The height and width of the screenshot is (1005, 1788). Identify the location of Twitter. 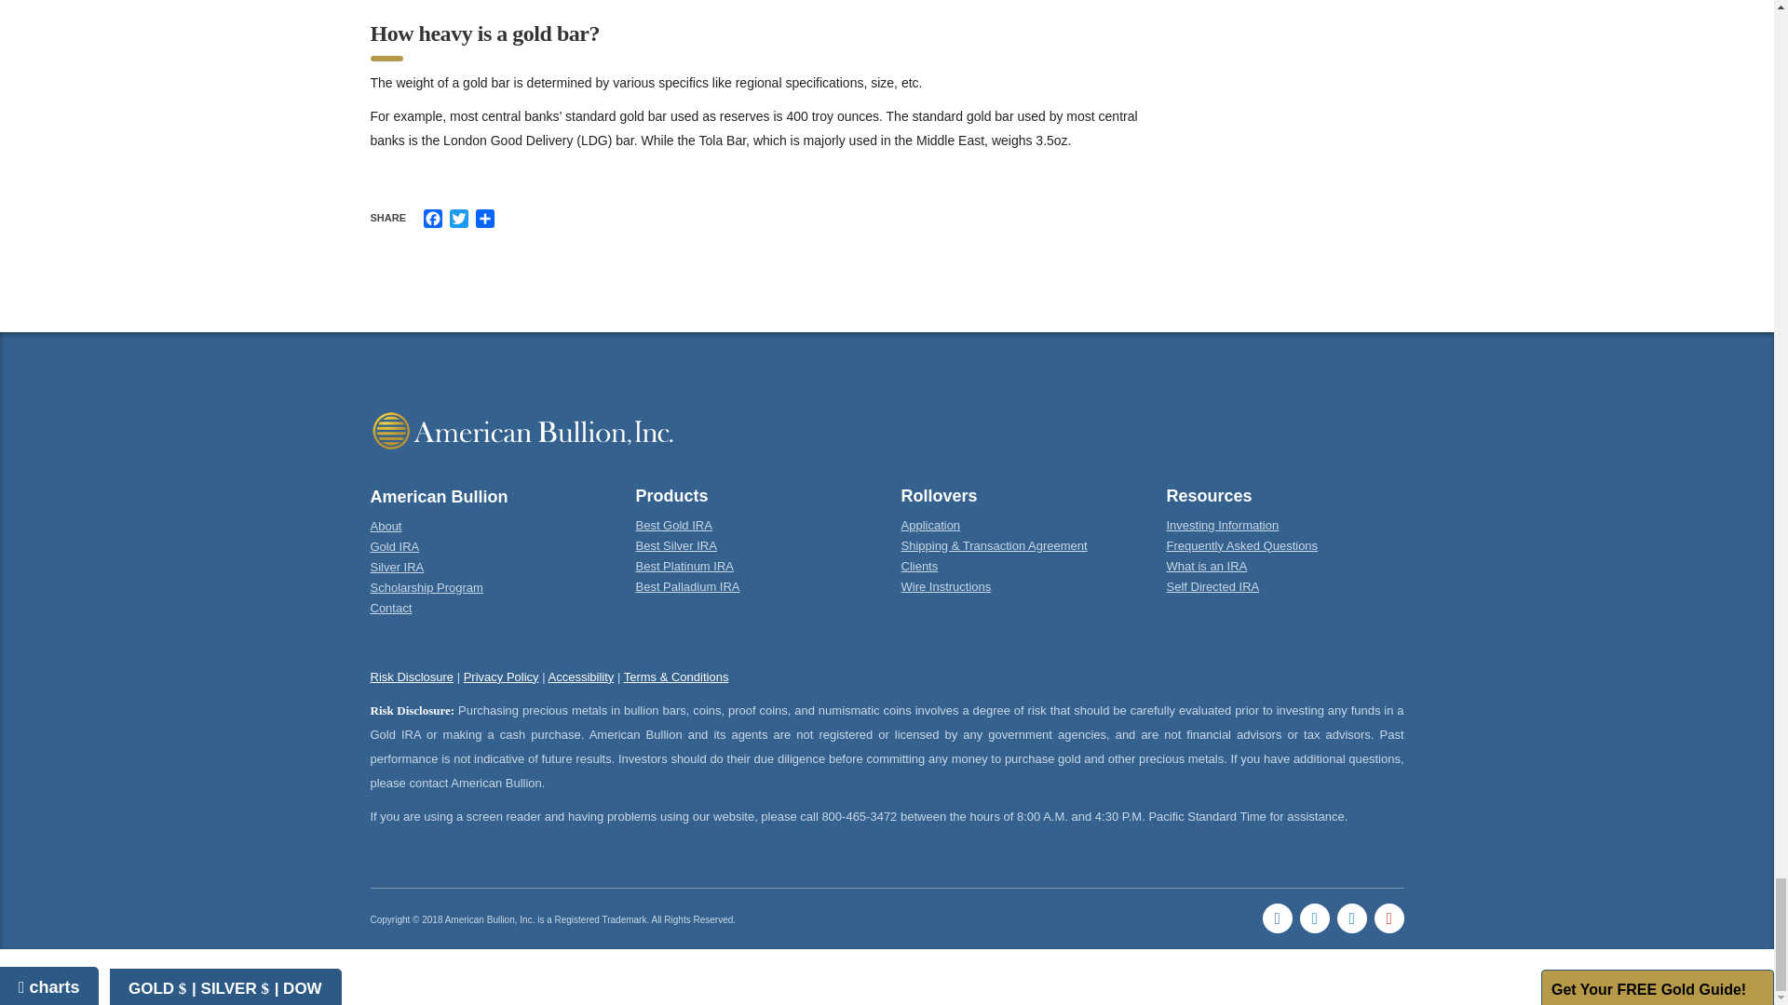
(458, 218).